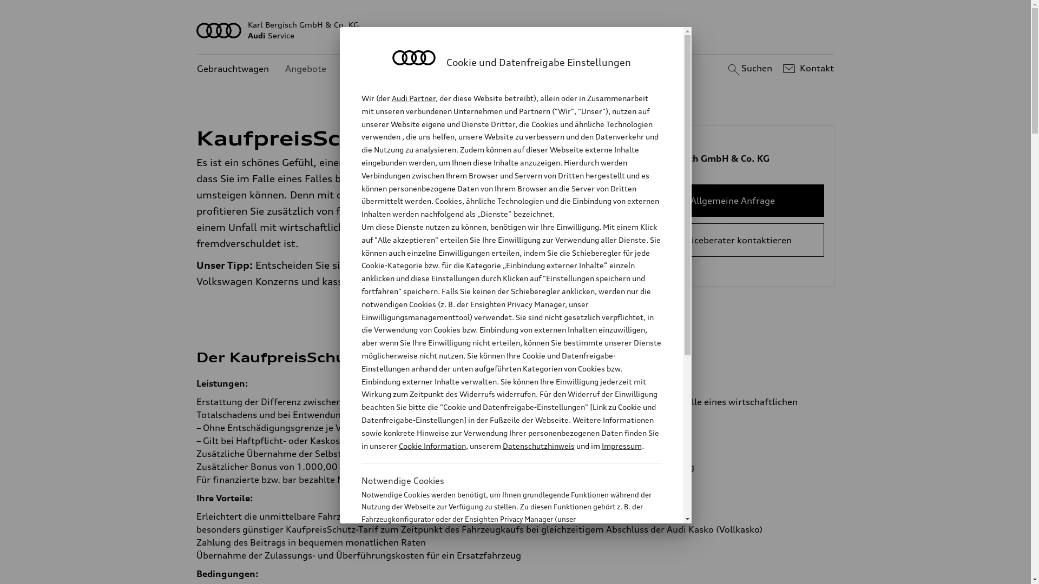  Describe the element at coordinates (733, 240) in the screenshot. I see `Serviceberater kontaktieren` at that location.